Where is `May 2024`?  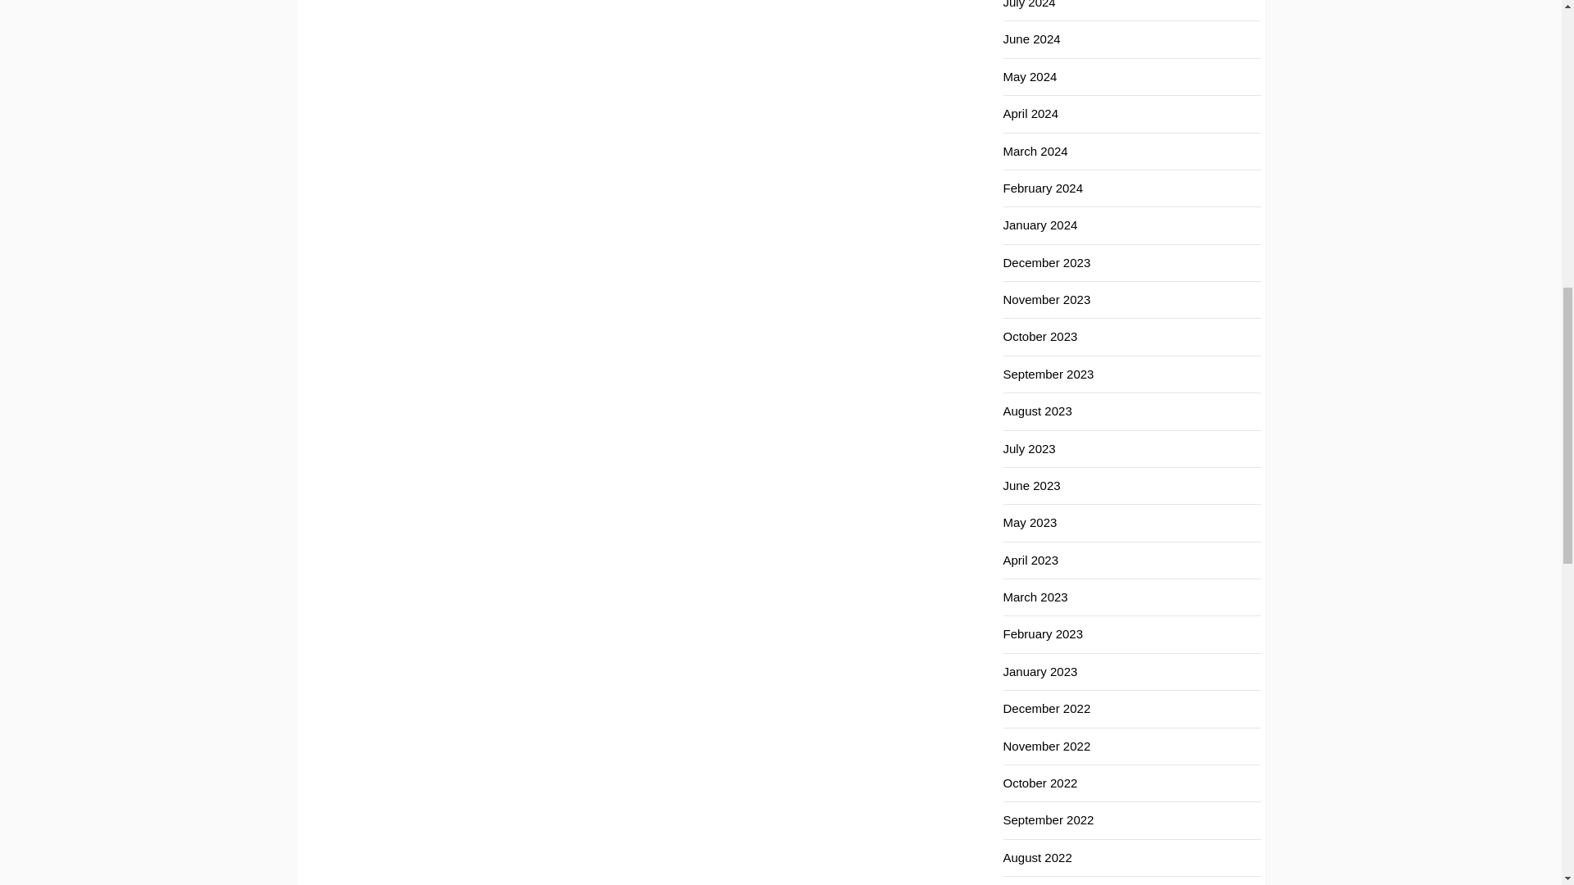
May 2024 is located at coordinates (1030, 76).